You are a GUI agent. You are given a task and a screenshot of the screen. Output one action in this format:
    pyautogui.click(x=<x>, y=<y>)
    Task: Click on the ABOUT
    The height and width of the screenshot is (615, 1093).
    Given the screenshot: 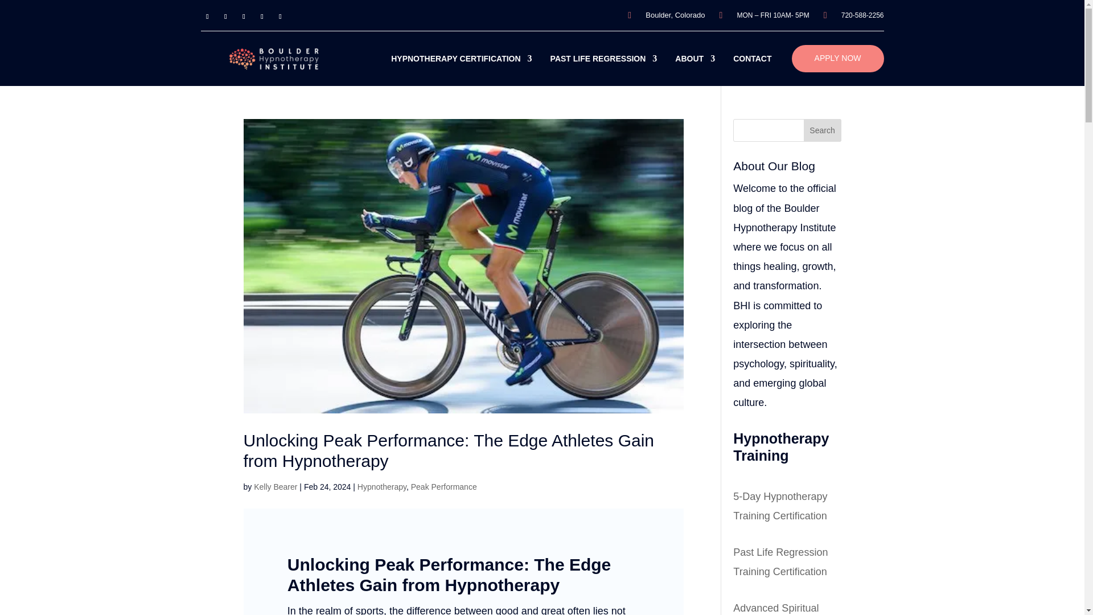 What is the action you would take?
    pyautogui.click(x=695, y=58)
    